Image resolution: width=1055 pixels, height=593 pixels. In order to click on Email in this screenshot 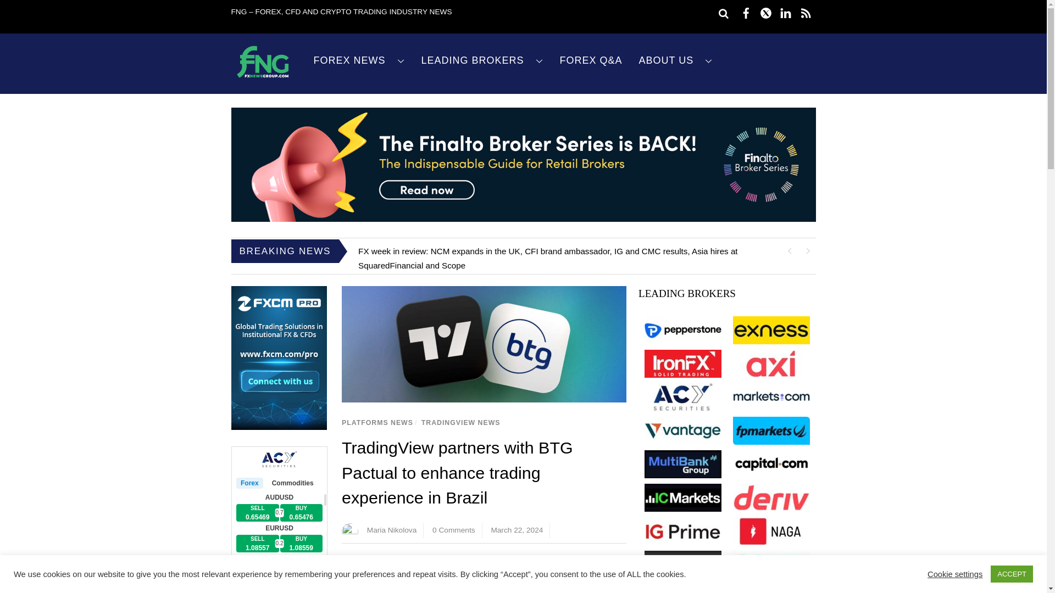, I will do `click(500, 576)`.